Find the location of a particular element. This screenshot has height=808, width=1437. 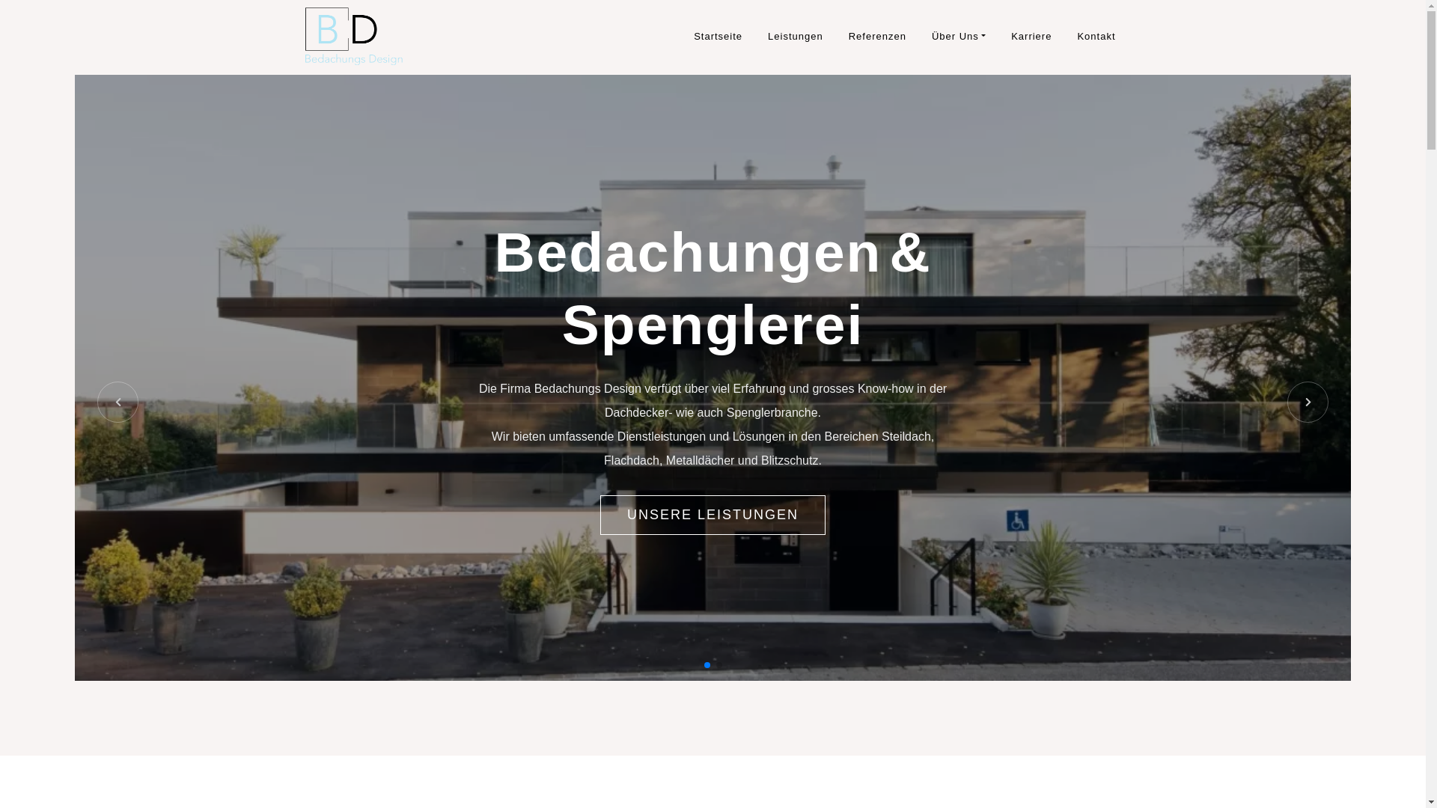

Referenzen is located at coordinates (877, 37).